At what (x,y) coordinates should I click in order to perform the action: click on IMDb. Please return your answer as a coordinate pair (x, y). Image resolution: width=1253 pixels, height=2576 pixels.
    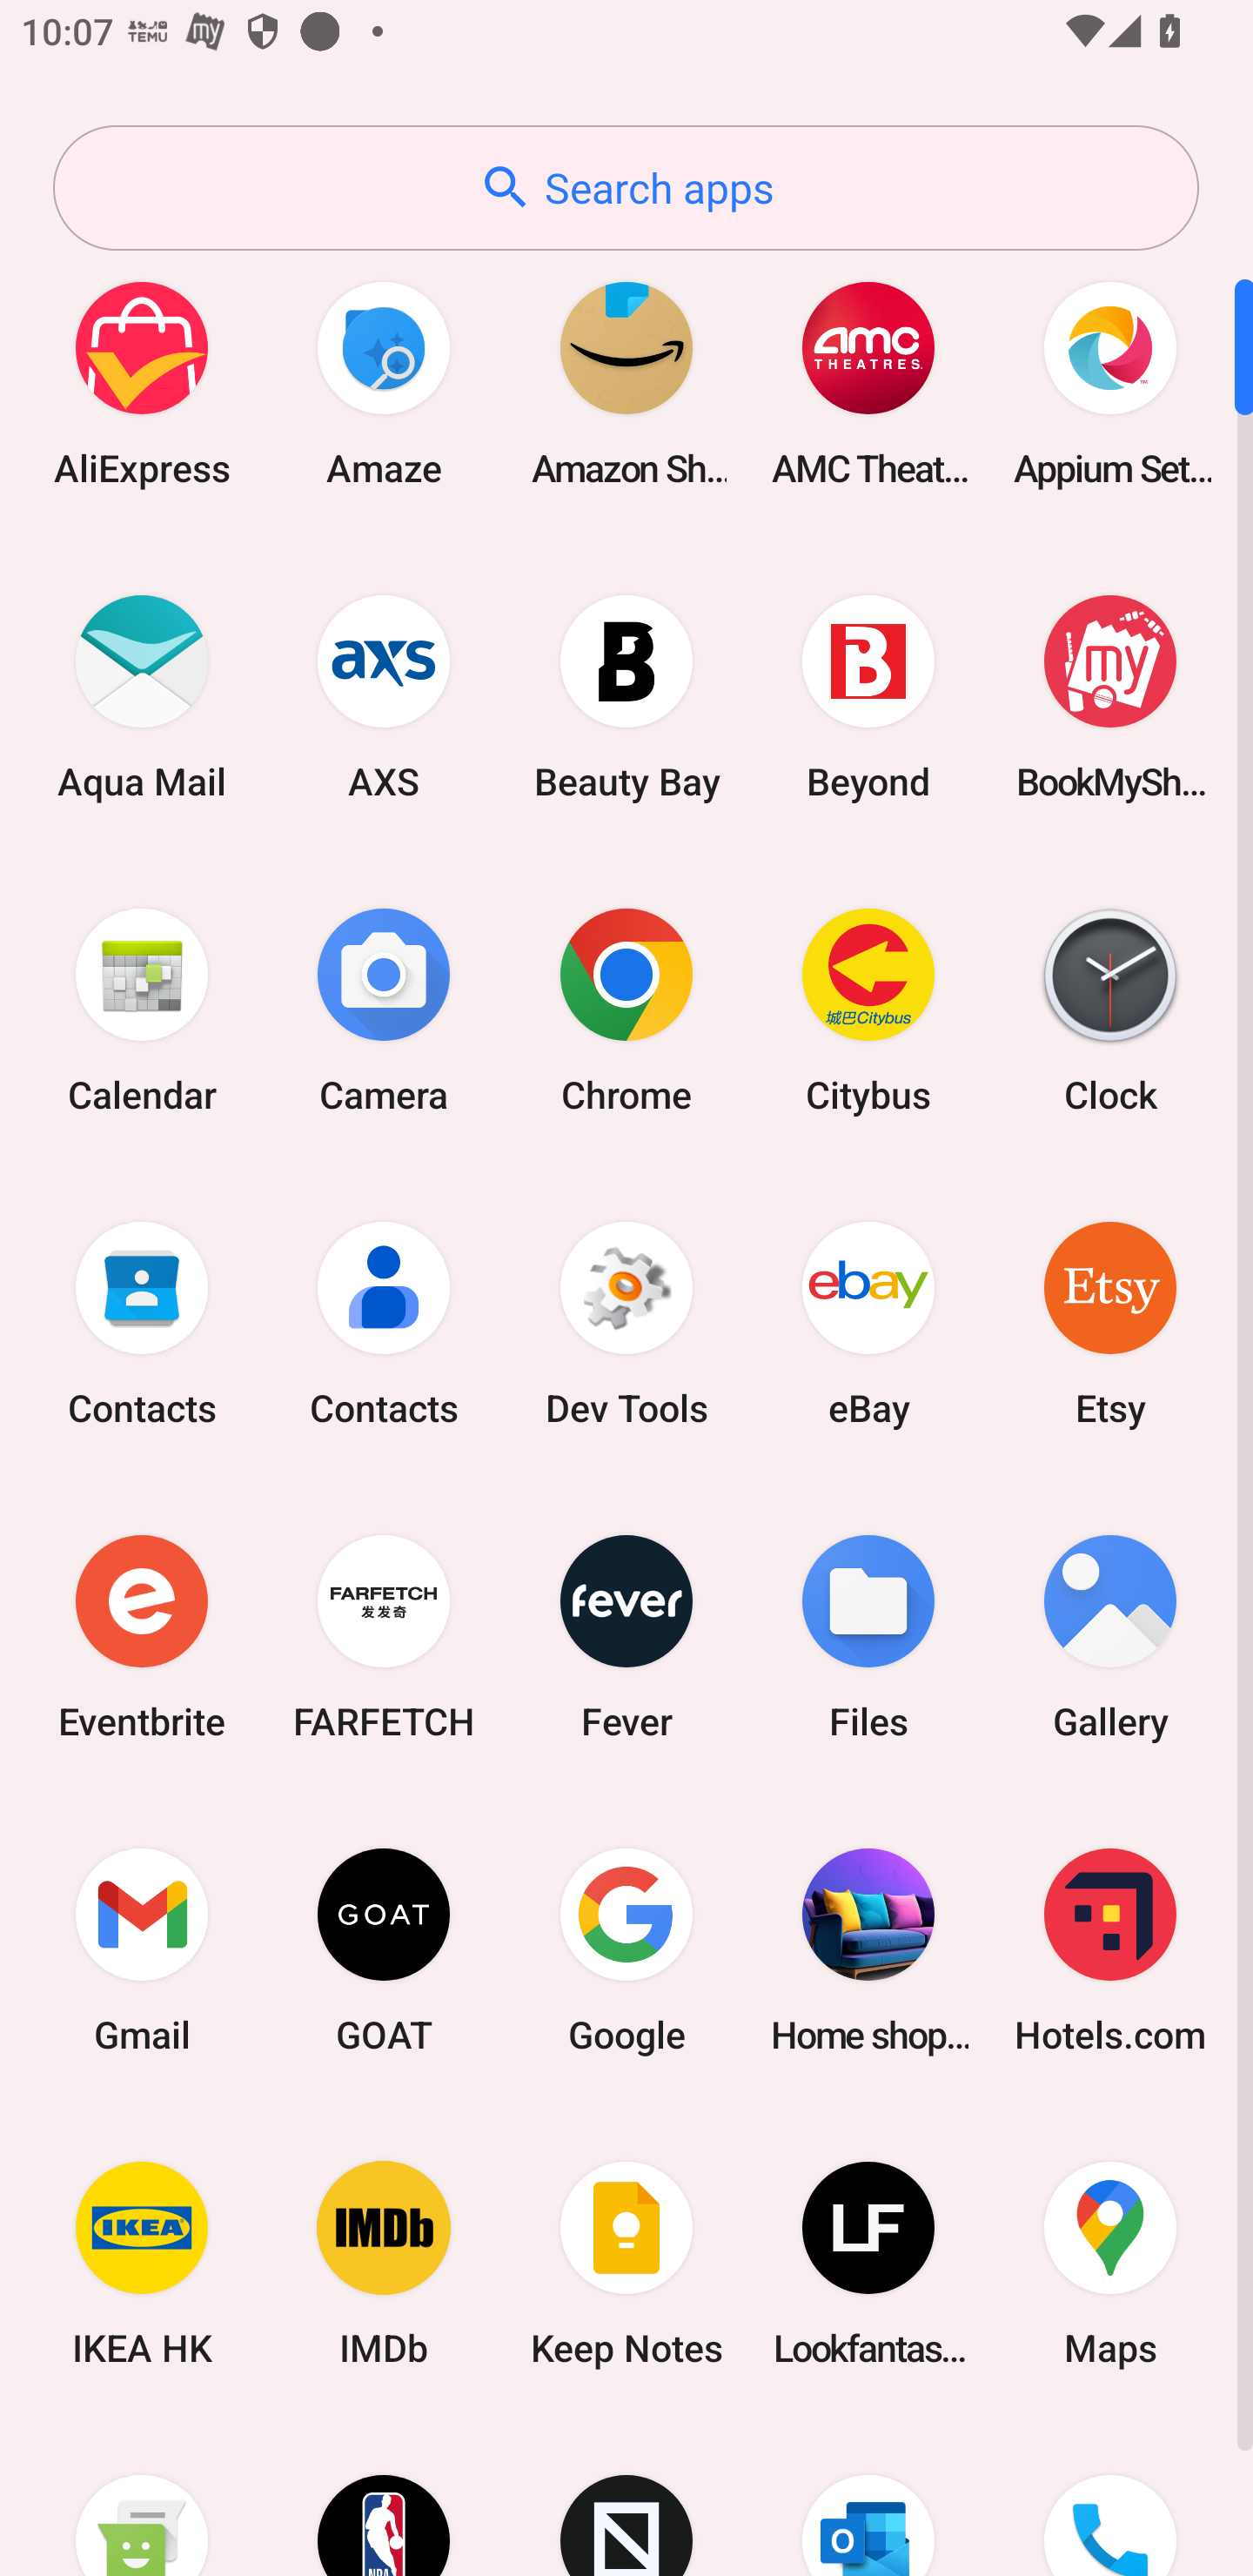
    Looking at the image, I should click on (384, 2264).